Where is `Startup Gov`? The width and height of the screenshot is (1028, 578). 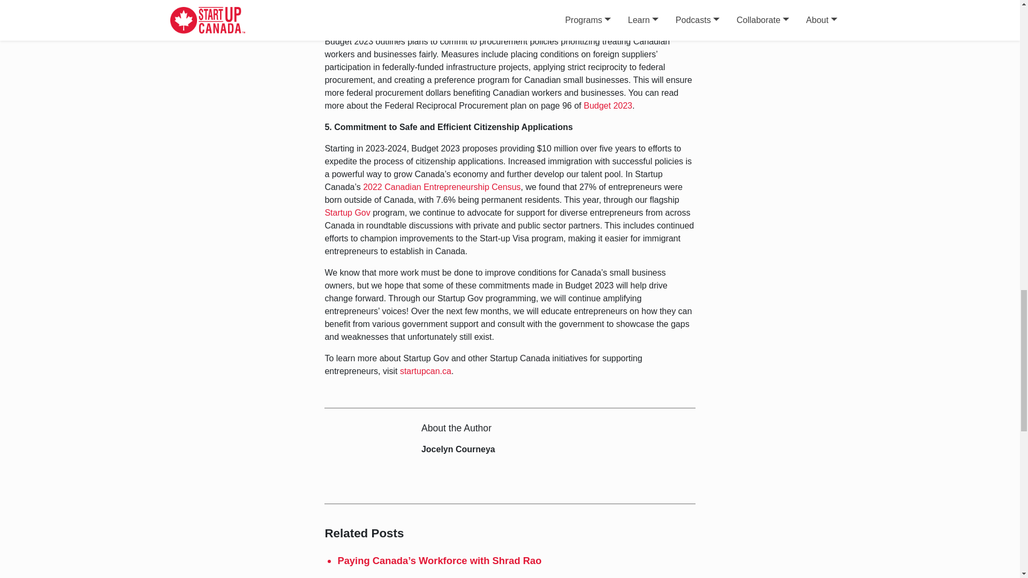
Startup Gov is located at coordinates (347, 212).